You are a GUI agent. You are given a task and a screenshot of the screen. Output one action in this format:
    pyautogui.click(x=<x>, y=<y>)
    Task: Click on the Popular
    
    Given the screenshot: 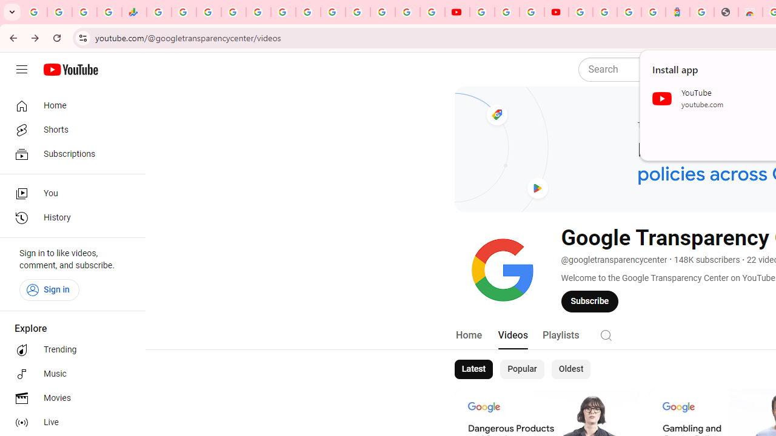 What is the action you would take?
    pyautogui.click(x=522, y=369)
    